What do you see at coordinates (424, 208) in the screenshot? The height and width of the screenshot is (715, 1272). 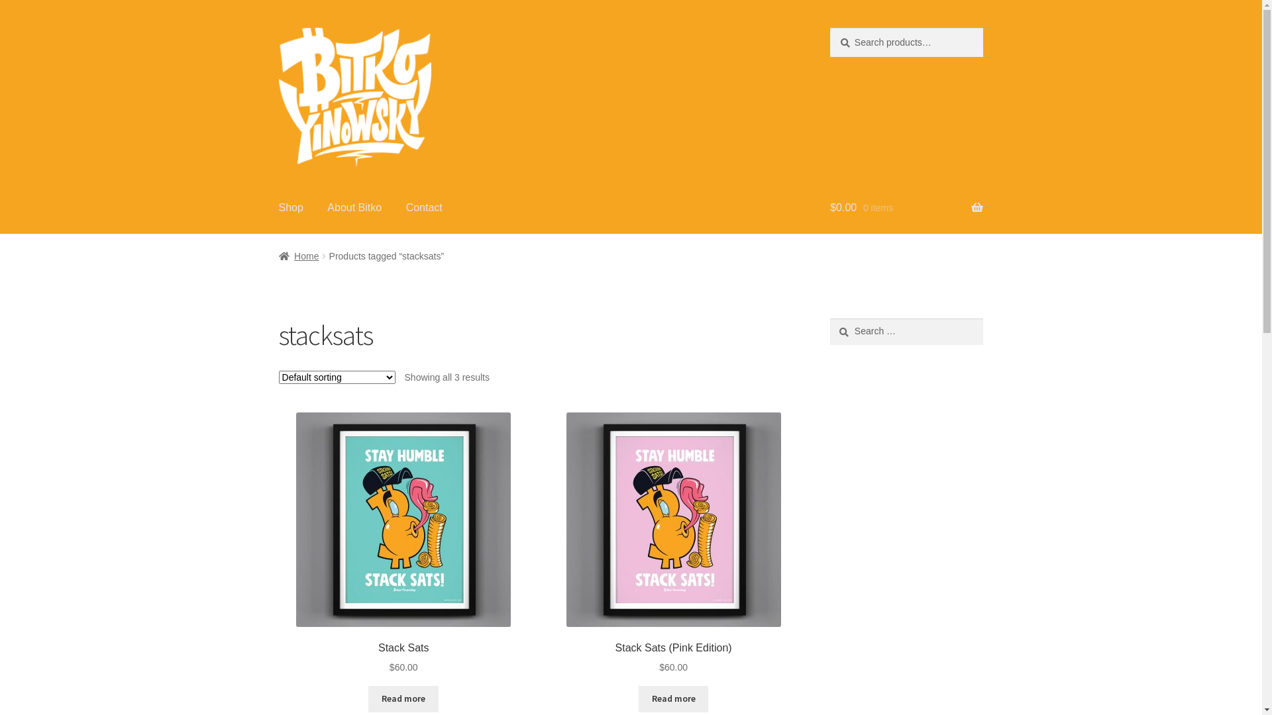 I see `Contact` at bounding box center [424, 208].